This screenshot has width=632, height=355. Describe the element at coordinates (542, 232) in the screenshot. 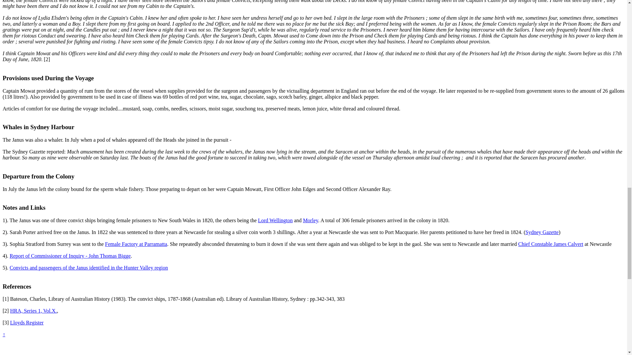

I see `Sydney Gazette` at that location.